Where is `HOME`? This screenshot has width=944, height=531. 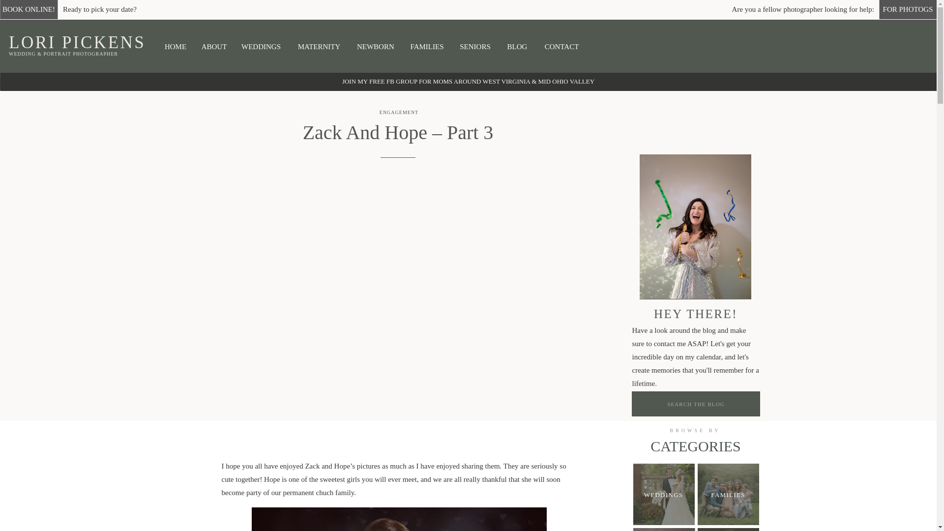
HOME is located at coordinates (175, 47).